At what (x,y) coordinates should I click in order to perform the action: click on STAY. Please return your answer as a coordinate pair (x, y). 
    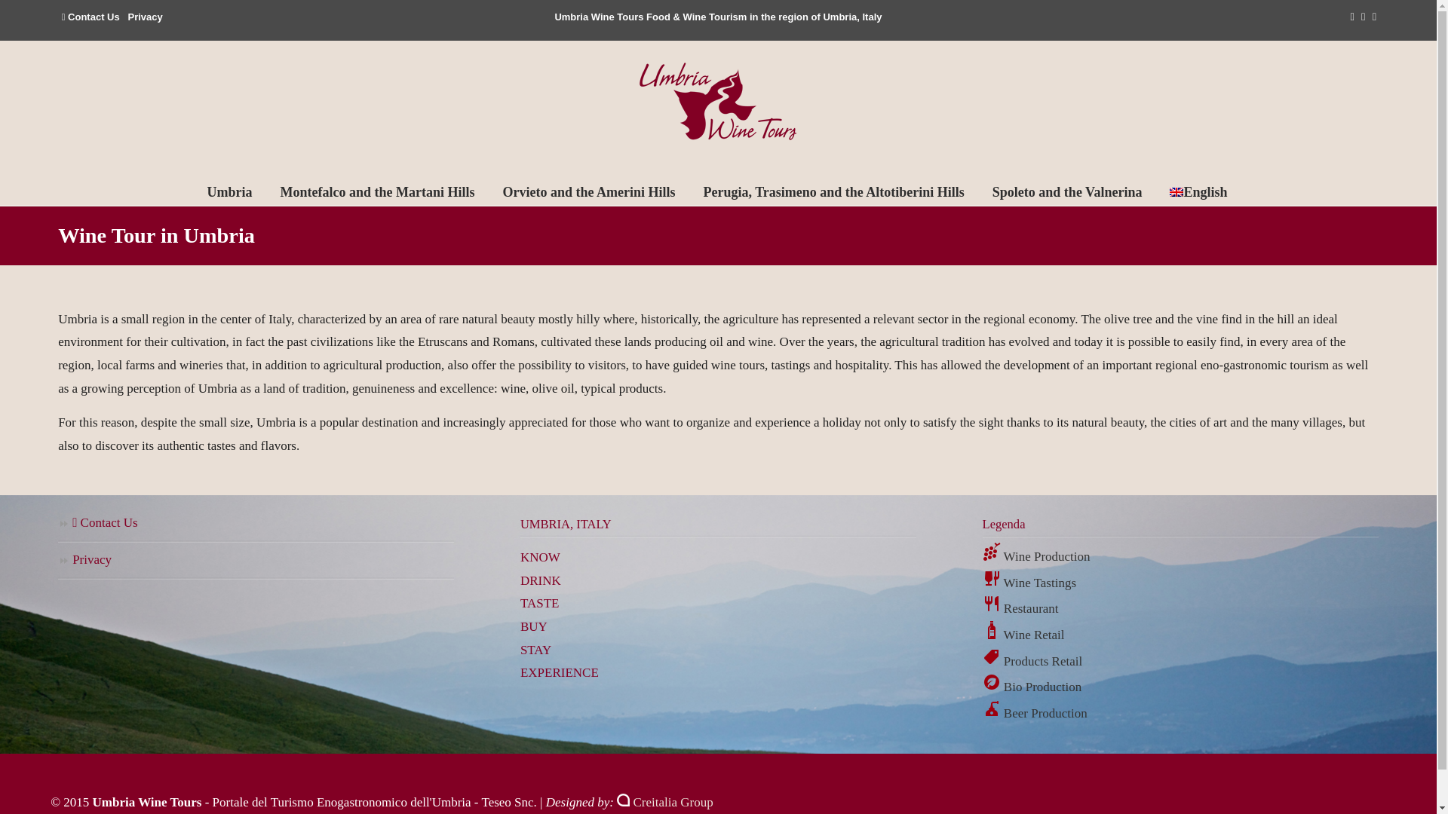
    Looking at the image, I should click on (535, 650).